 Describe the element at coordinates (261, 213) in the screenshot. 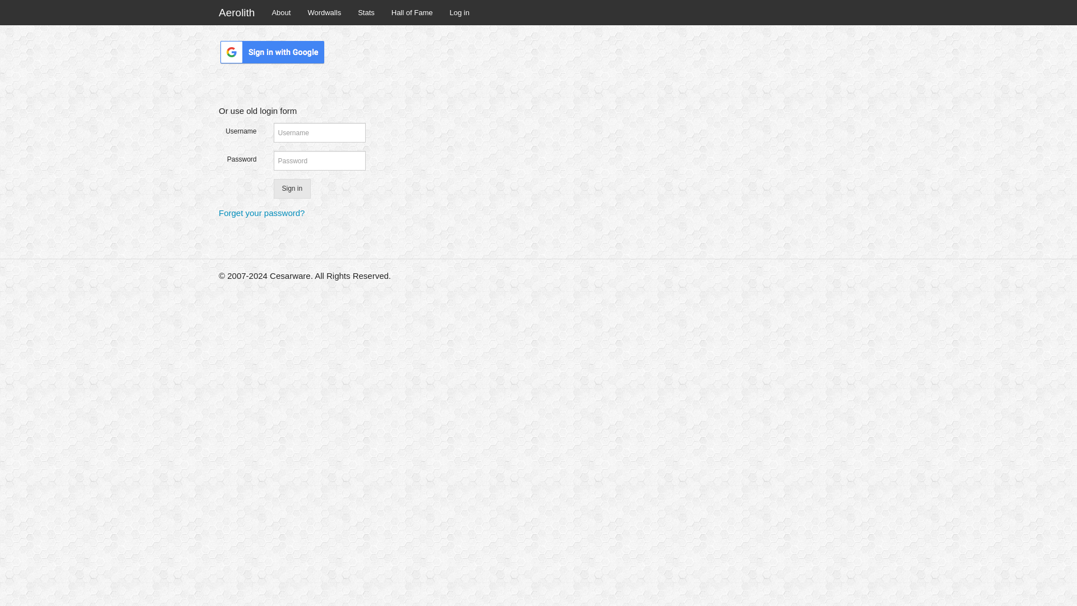

I see `Forget your password?` at that location.